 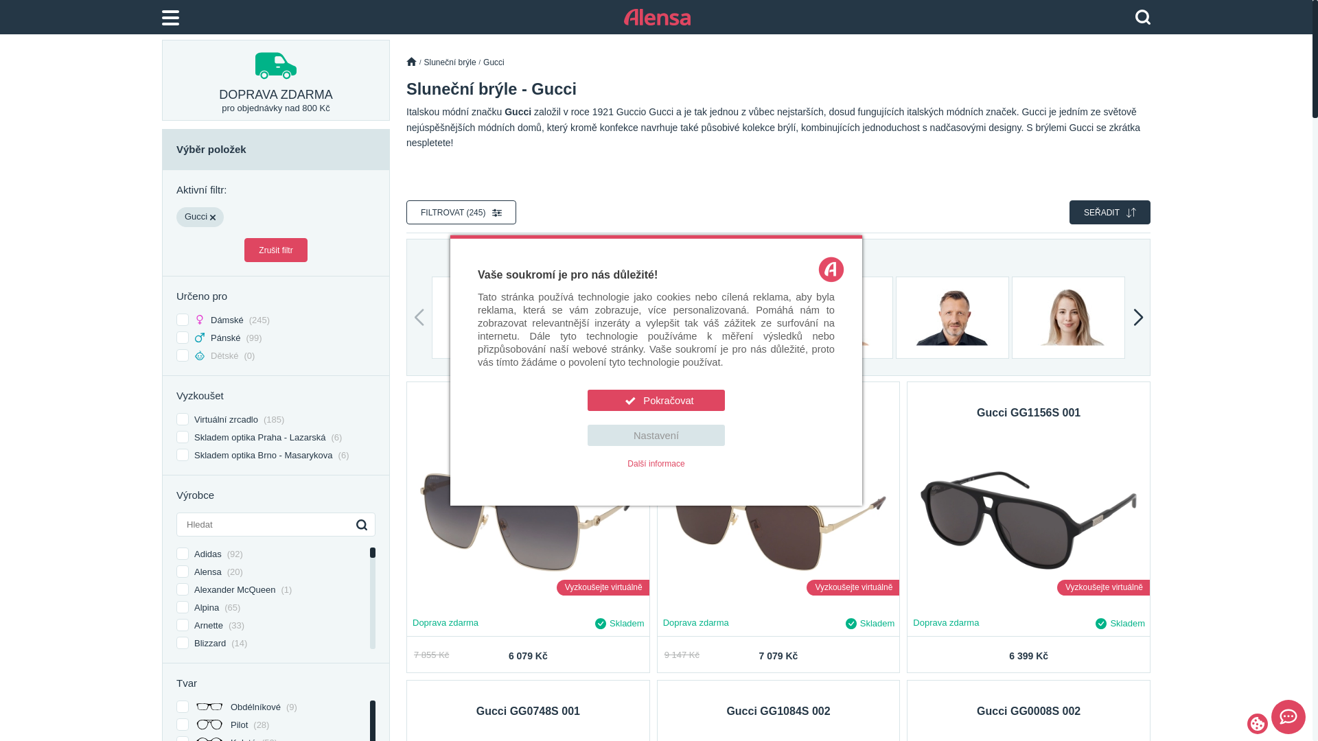 What do you see at coordinates (461, 213) in the screenshot?
I see `FILTROVAT (245)` at bounding box center [461, 213].